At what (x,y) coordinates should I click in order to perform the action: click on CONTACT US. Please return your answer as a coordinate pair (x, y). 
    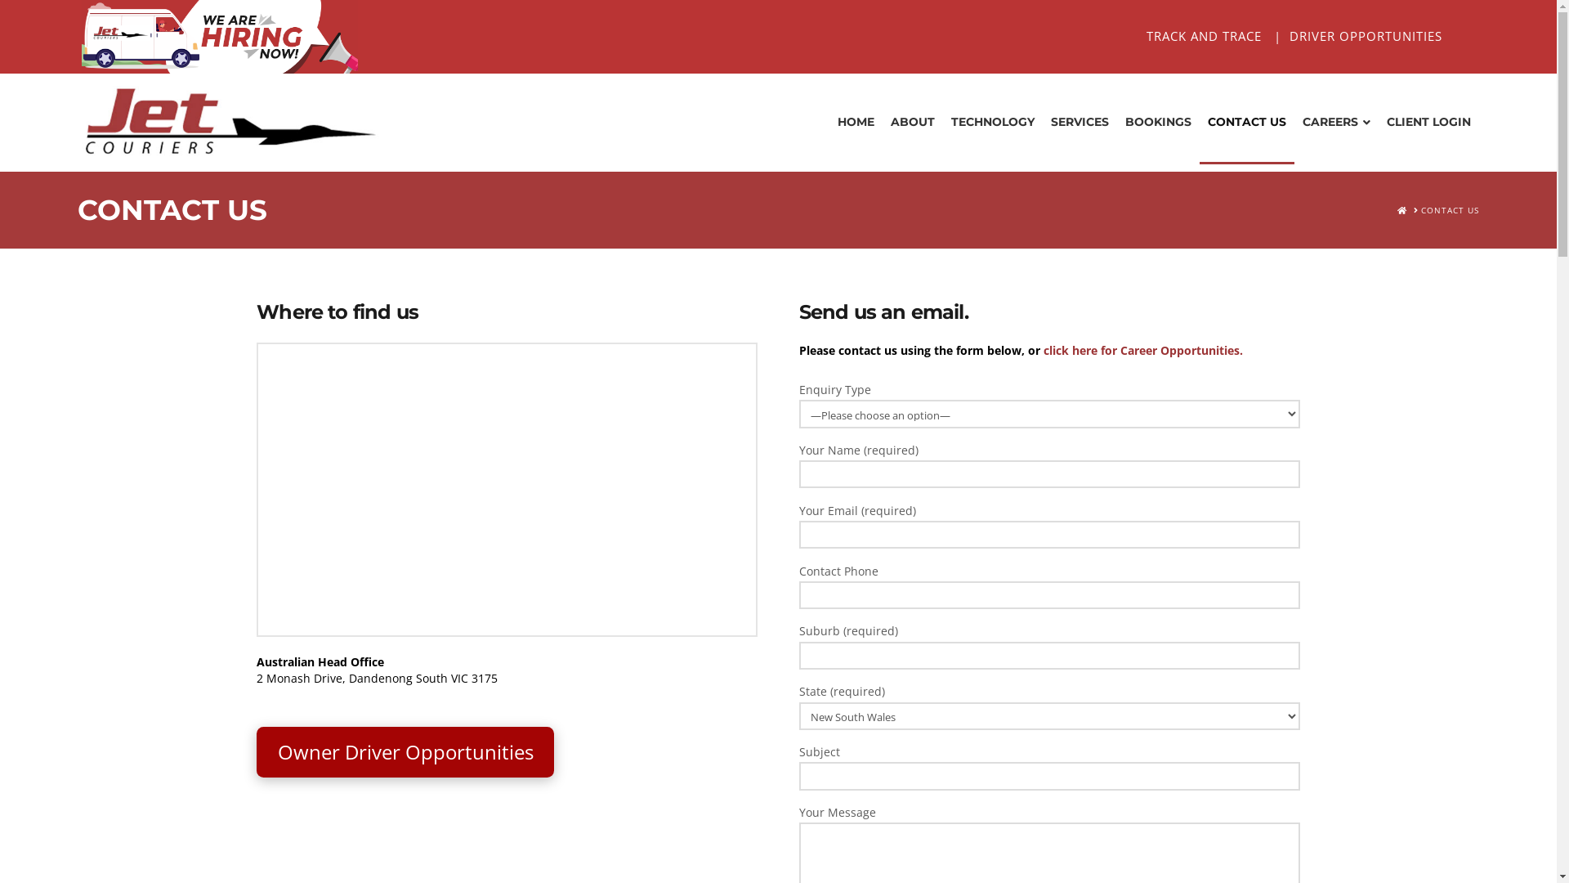
    Looking at the image, I should click on (1247, 122).